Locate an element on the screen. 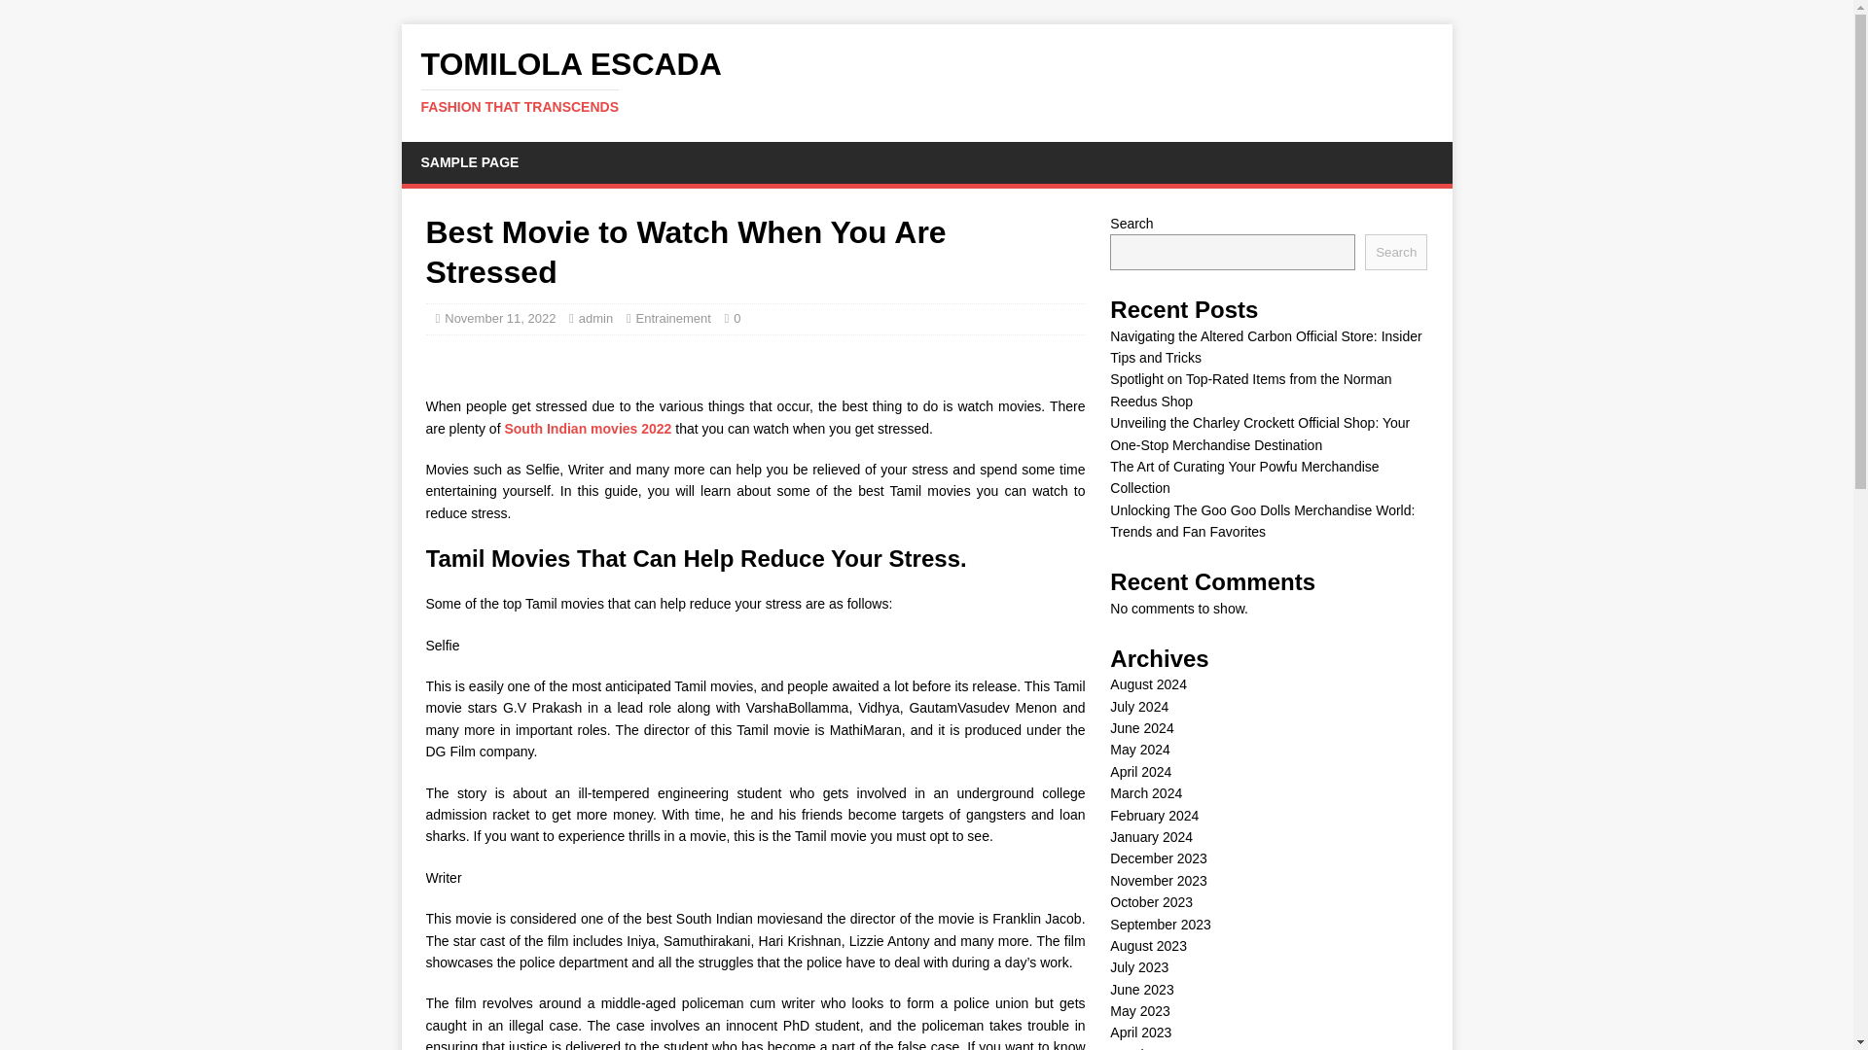 The width and height of the screenshot is (1868, 1050). October 2023 is located at coordinates (1151, 902).